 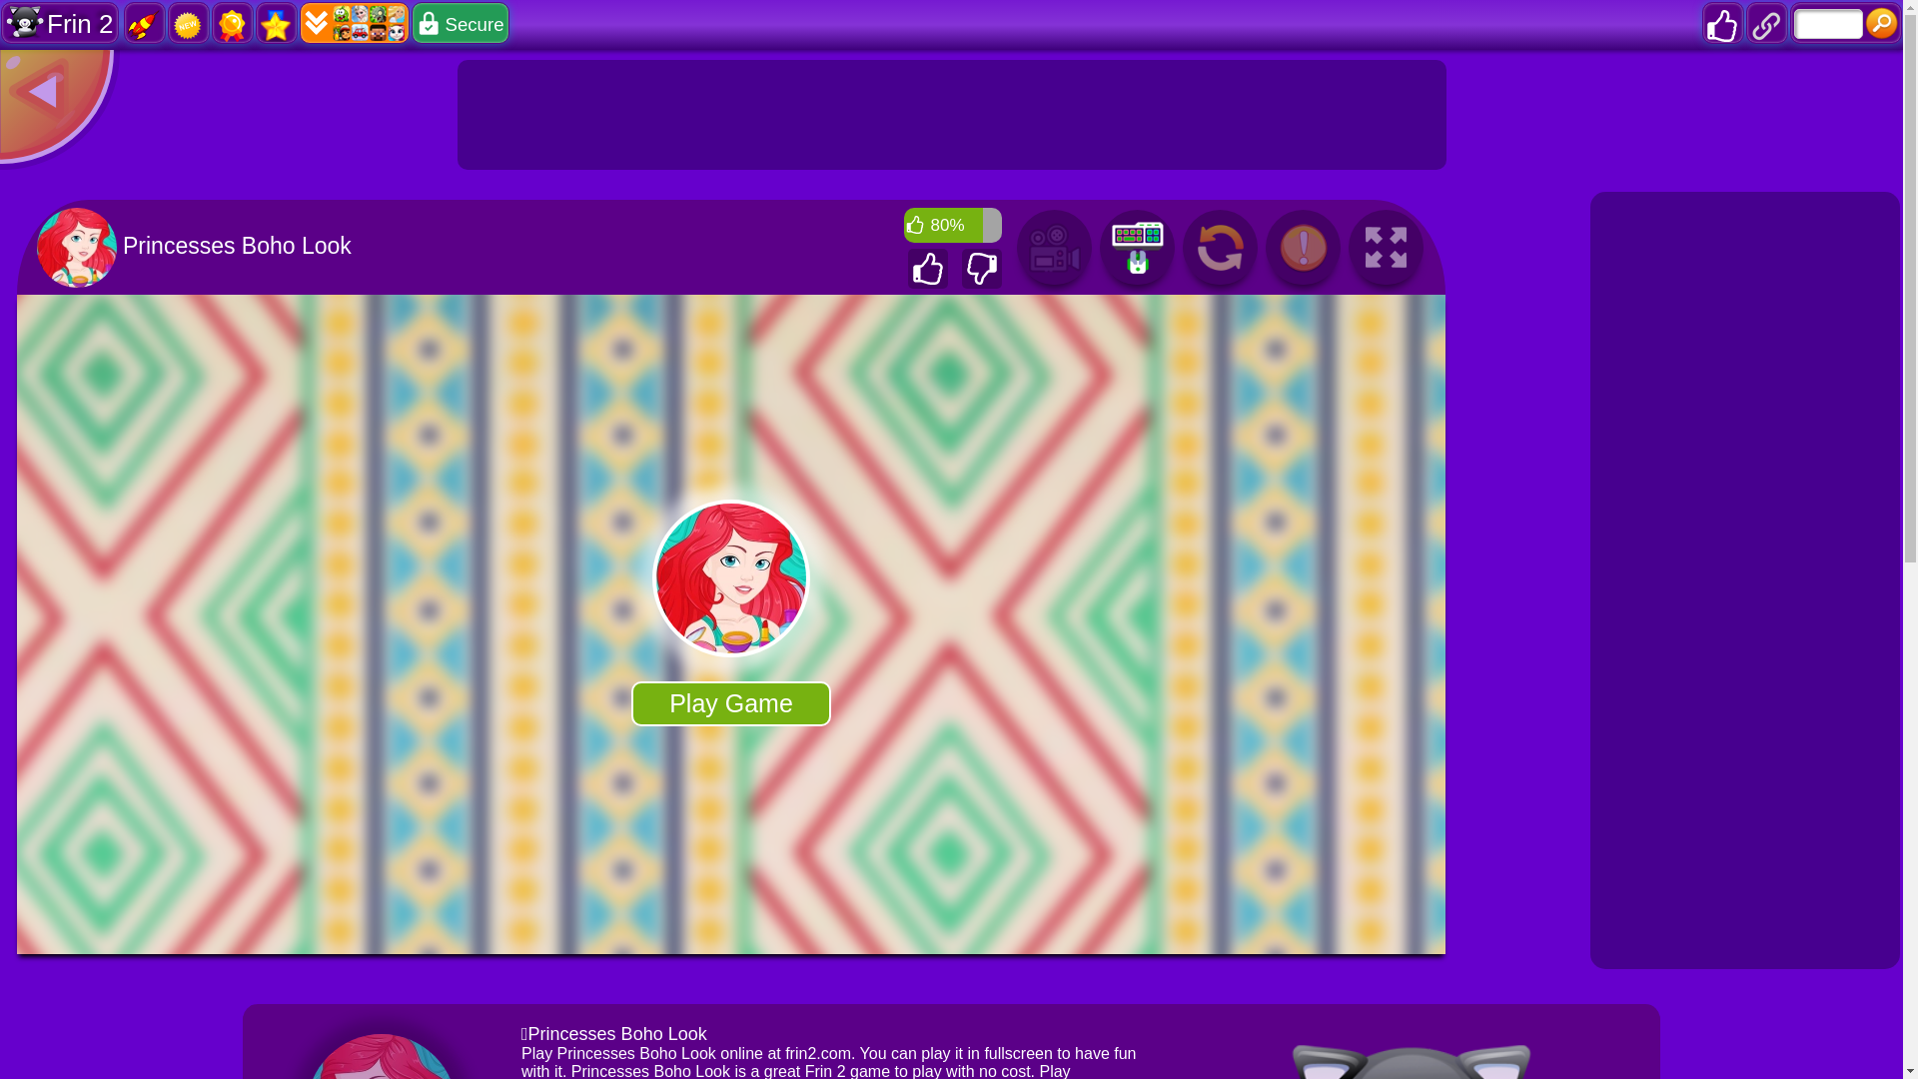 I want to click on Frin 2, so click(x=60, y=23).